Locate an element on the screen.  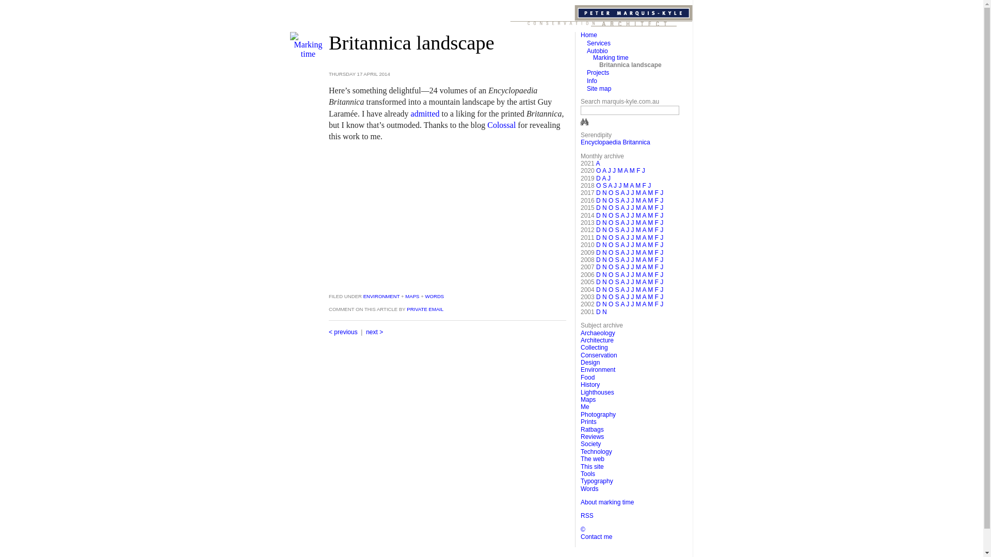
M is located at coordinates (650, 230).